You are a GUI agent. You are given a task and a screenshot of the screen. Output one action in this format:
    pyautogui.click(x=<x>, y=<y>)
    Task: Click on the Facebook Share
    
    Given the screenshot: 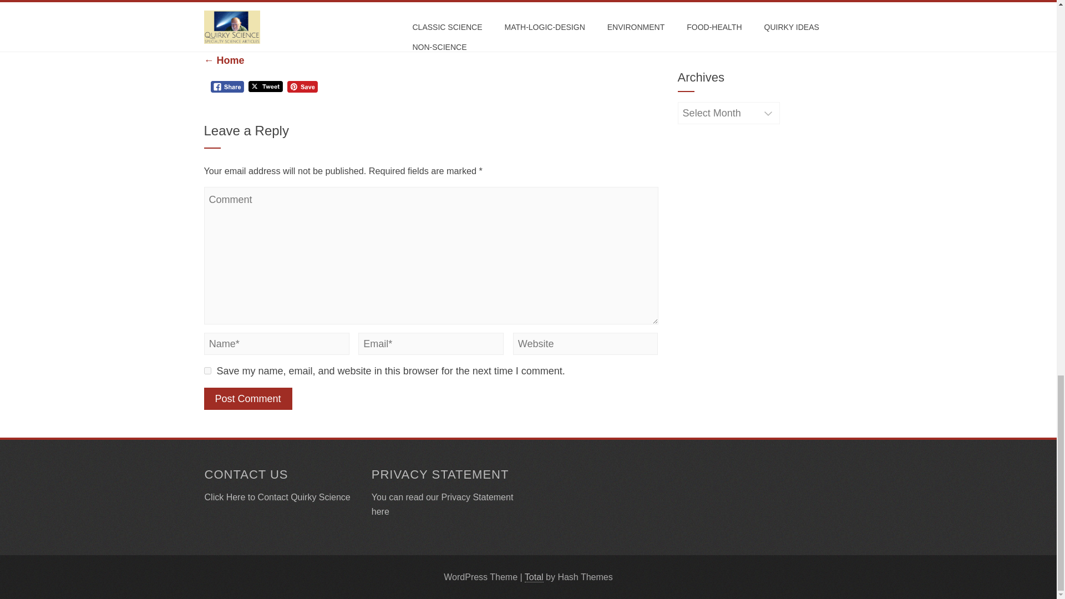 What is the action you would take?
    pyautogui.click(x=227, y=87)
    